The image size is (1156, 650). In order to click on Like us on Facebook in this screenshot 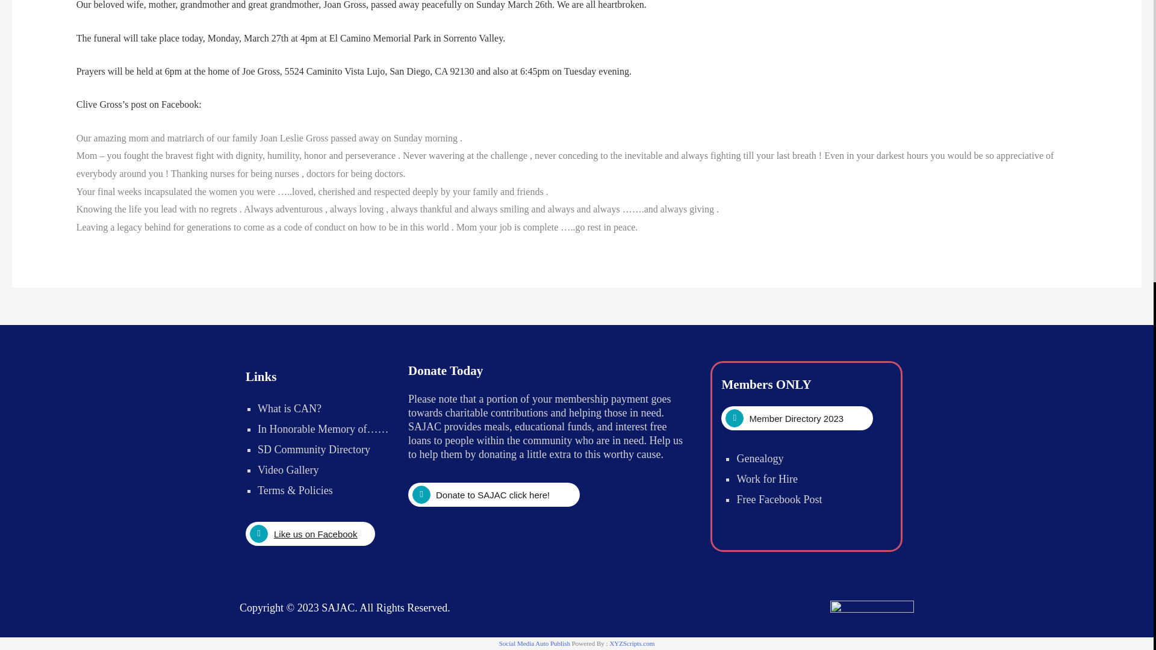, I will do `click(309, 534)`.